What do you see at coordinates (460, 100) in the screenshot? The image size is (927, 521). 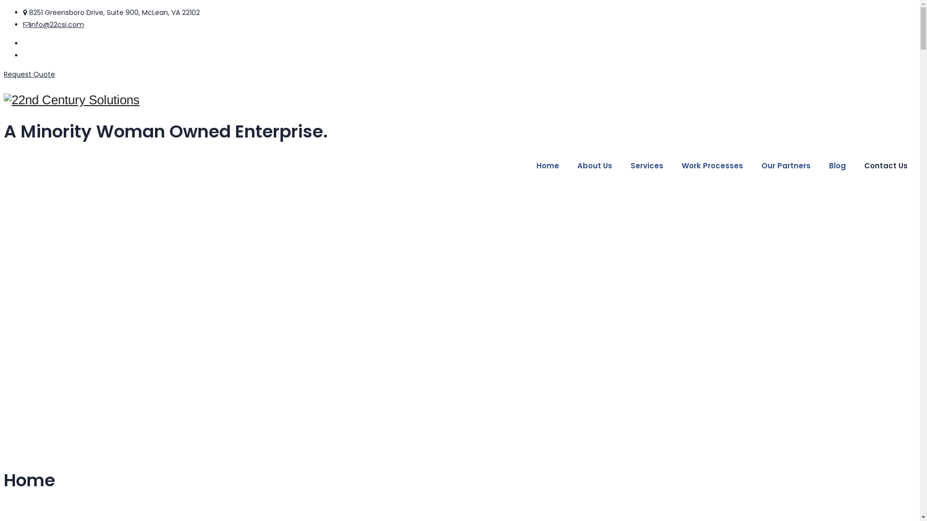 I see `22nd Century Solutions` at bounding box center [460, 100].